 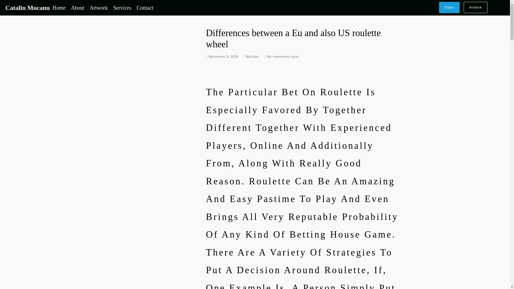 What do you see at coordinates (475, 7) in the screenshot?
I see `Artwork` at bounding box center [475, 7].